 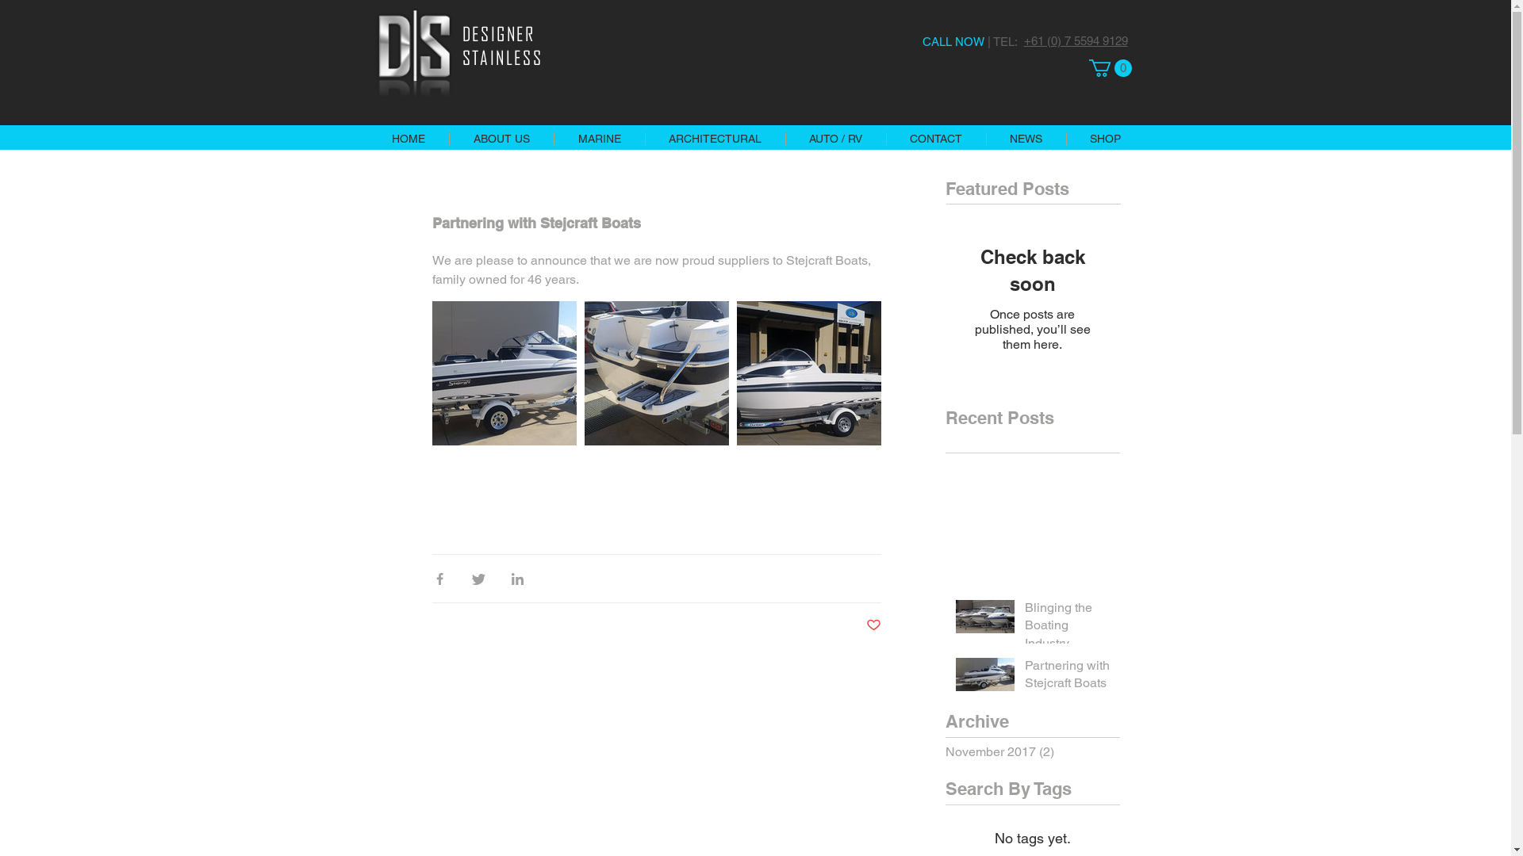 What do you see at coordinates (1106, 139) in the screenshot?
I see `SHOP` at bounding box center [1106, 139].